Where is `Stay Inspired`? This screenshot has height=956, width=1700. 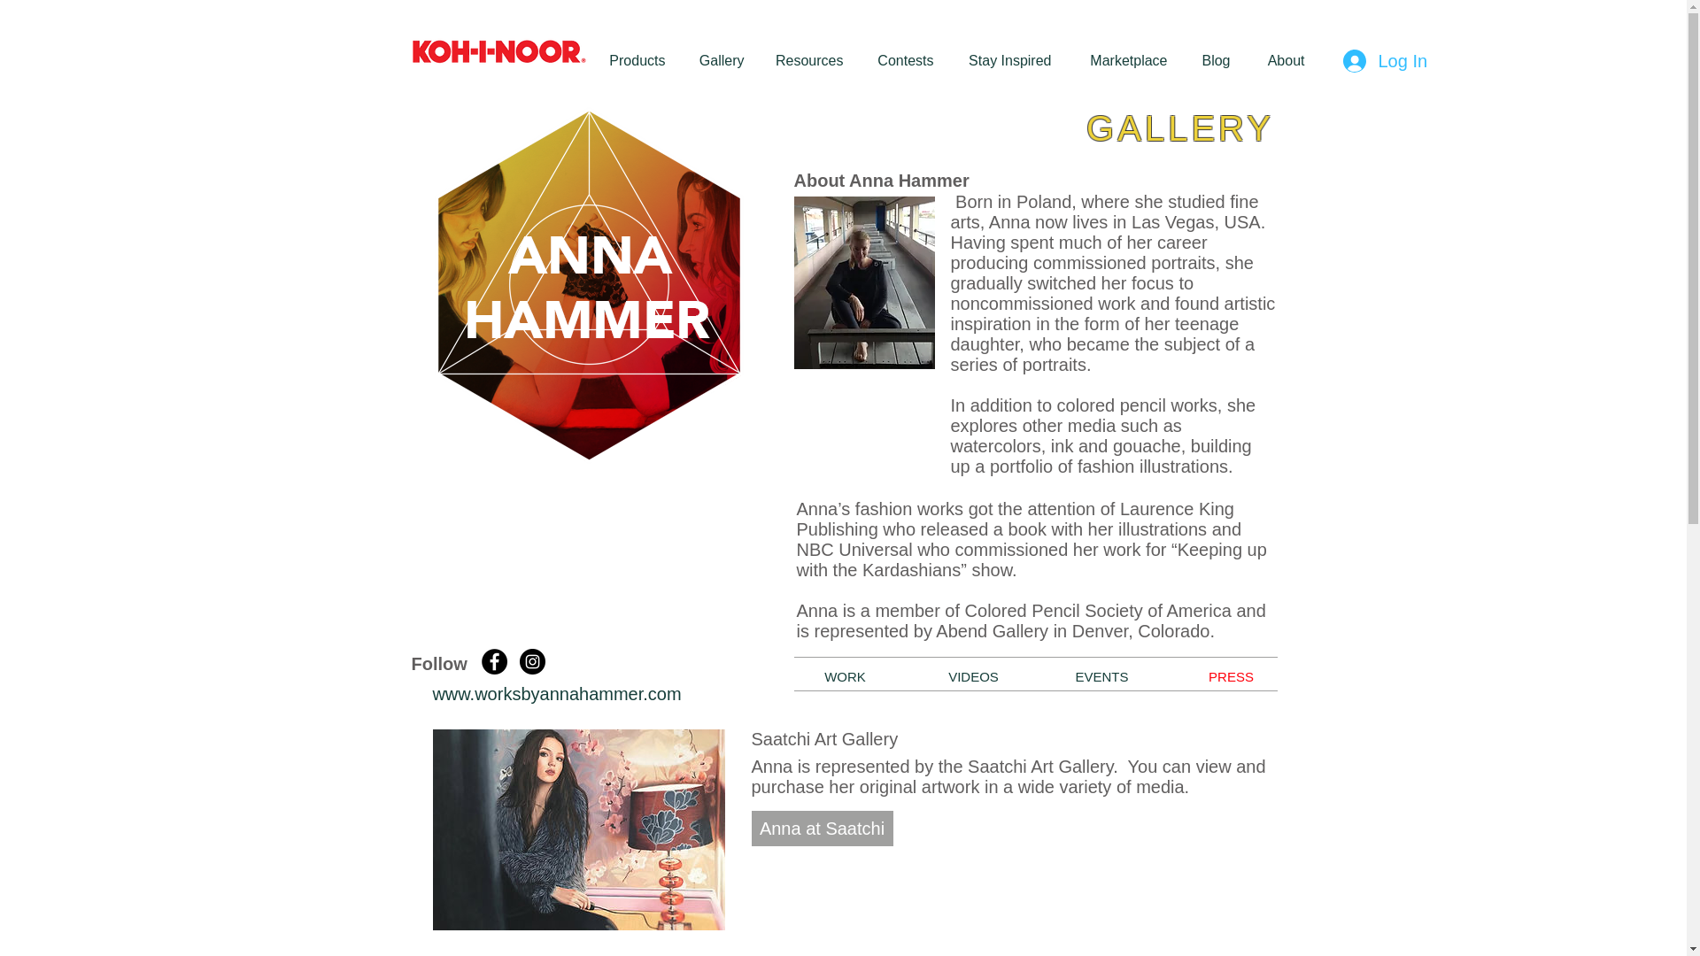 Stay Inspired is located at coordinates (1006, 60).